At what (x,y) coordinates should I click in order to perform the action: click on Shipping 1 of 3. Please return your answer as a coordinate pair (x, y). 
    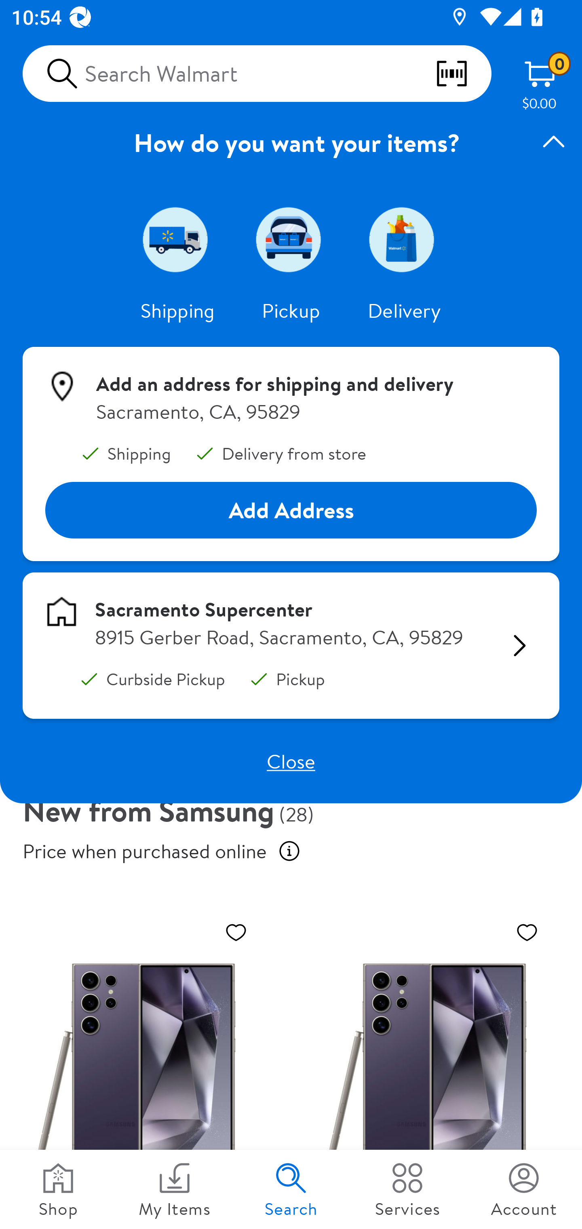
    Looking at the image, I should click on (178, 239).